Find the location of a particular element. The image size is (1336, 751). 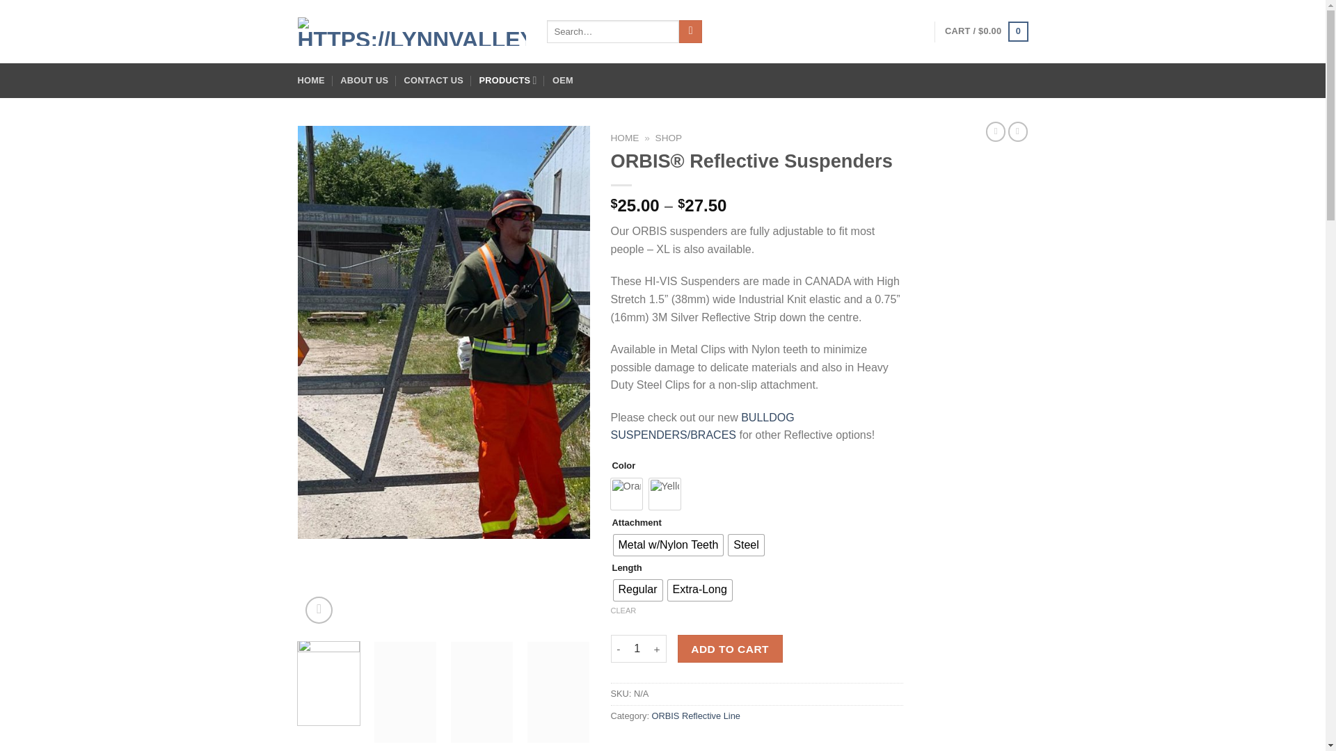

Extra-Long is located at coordinates (700, 590).